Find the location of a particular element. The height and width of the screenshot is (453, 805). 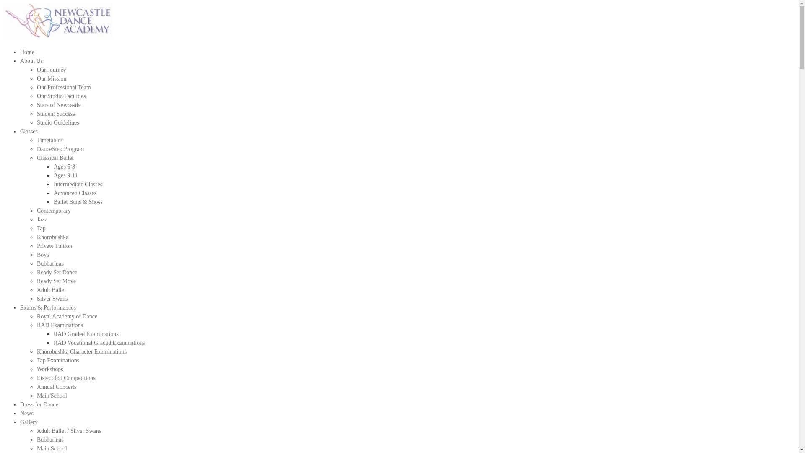

Ballet Buns & Shoes is located at coordinates (78, 202).